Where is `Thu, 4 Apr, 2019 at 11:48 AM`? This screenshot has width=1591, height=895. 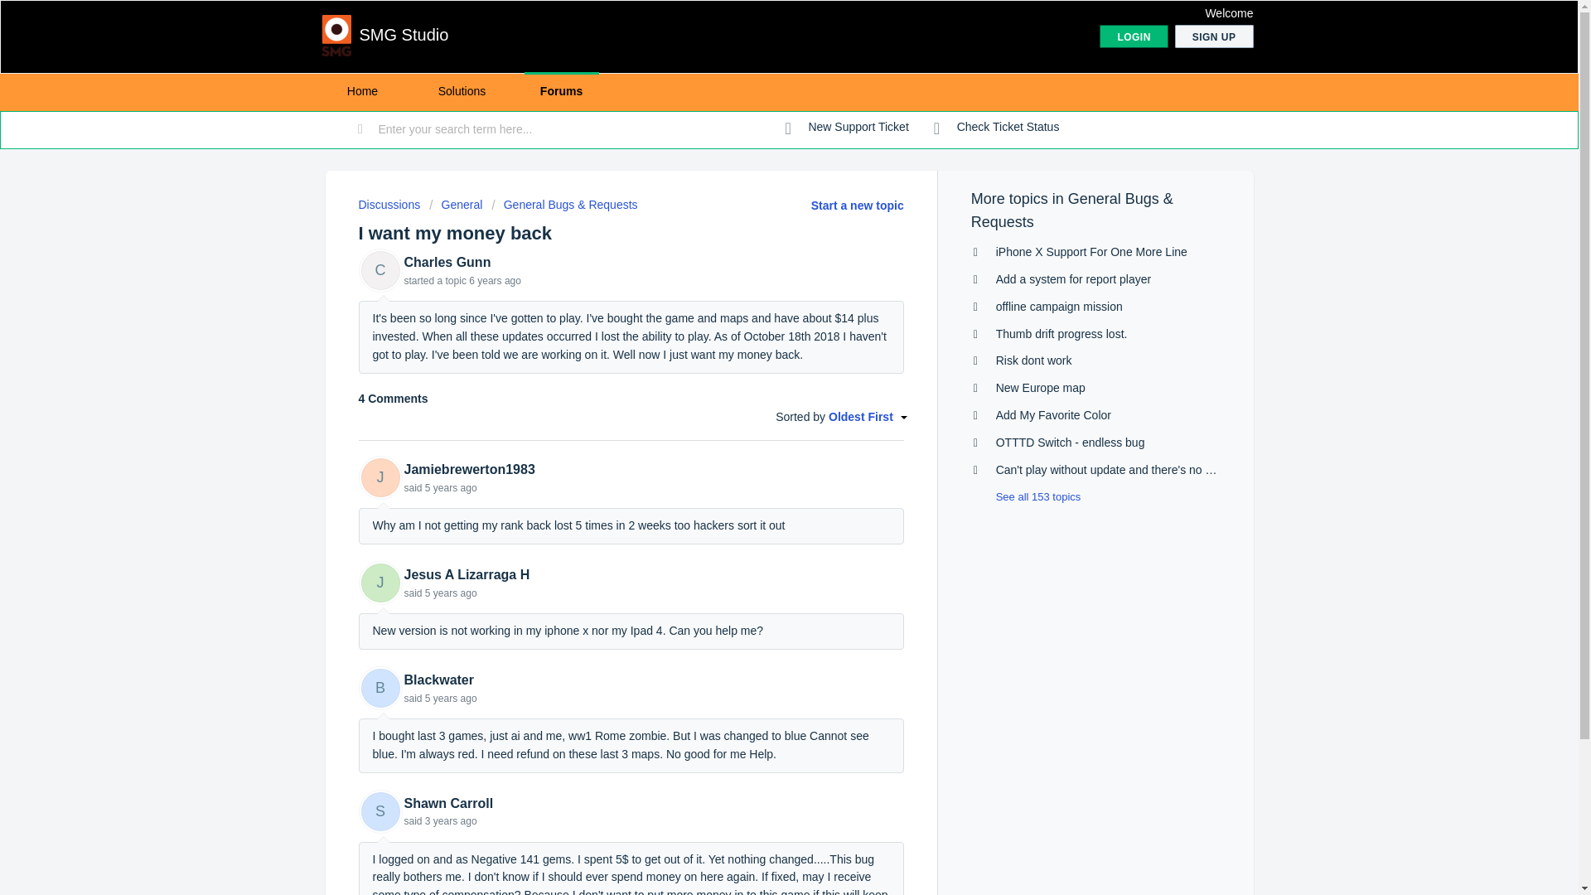
Thu, 4 Apr, 2019 at 11:48 AM is located at coordinates (451, 488).